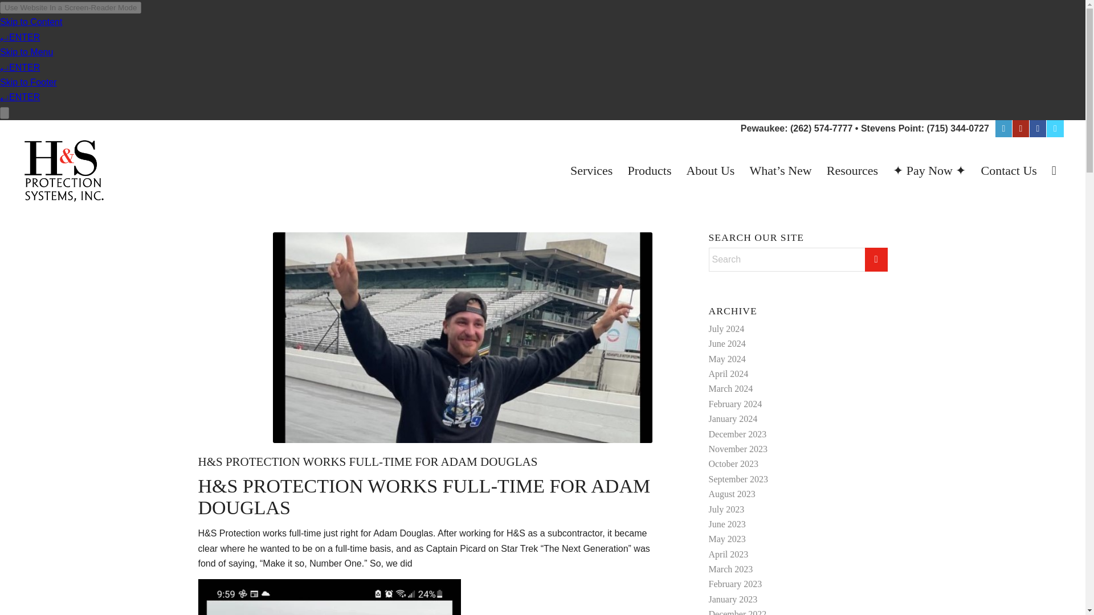 This screenshot has width=1094, height=615. Describe the element at coordinates (1055, 128) in the screenshot. I see `X` at that location.